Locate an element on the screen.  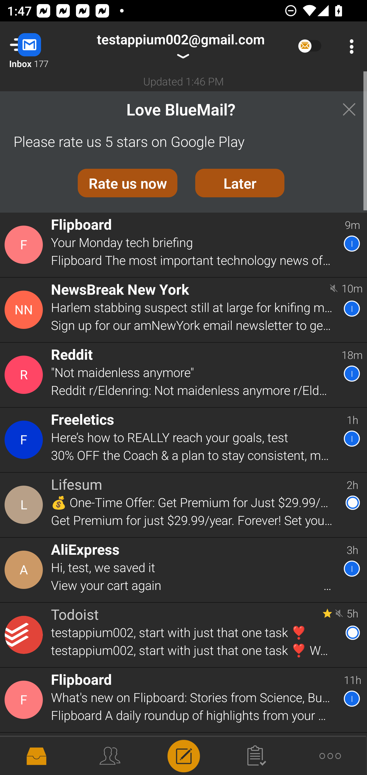
Contact Details is located at coordinates (25, 245).